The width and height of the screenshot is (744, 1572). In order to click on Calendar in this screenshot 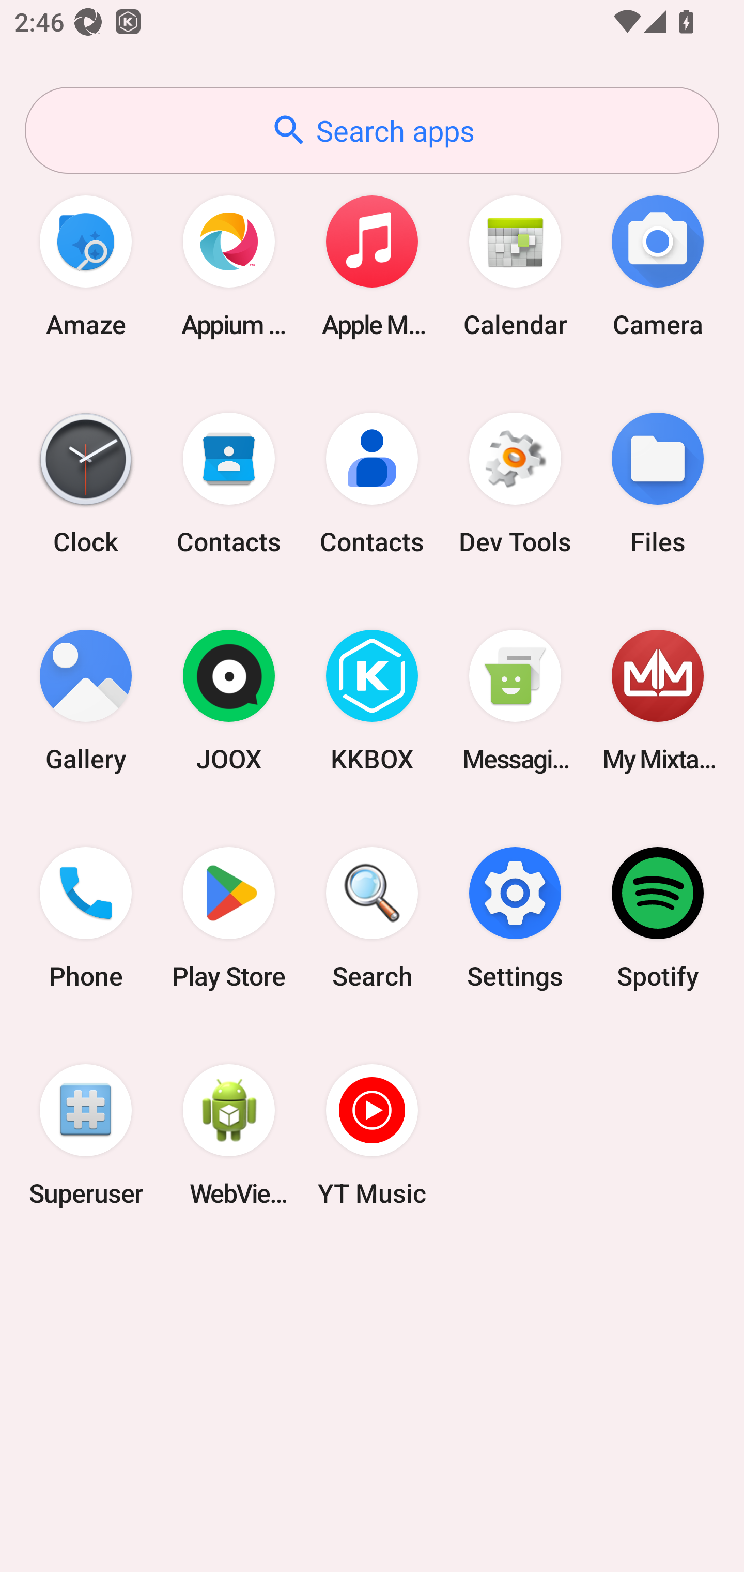, I will do `click(515, 266)`.